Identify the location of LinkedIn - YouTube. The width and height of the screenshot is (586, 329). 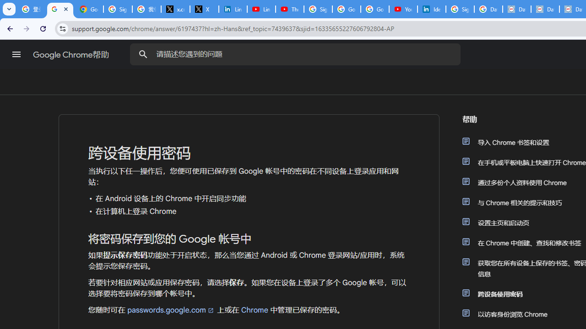
(261, 9).